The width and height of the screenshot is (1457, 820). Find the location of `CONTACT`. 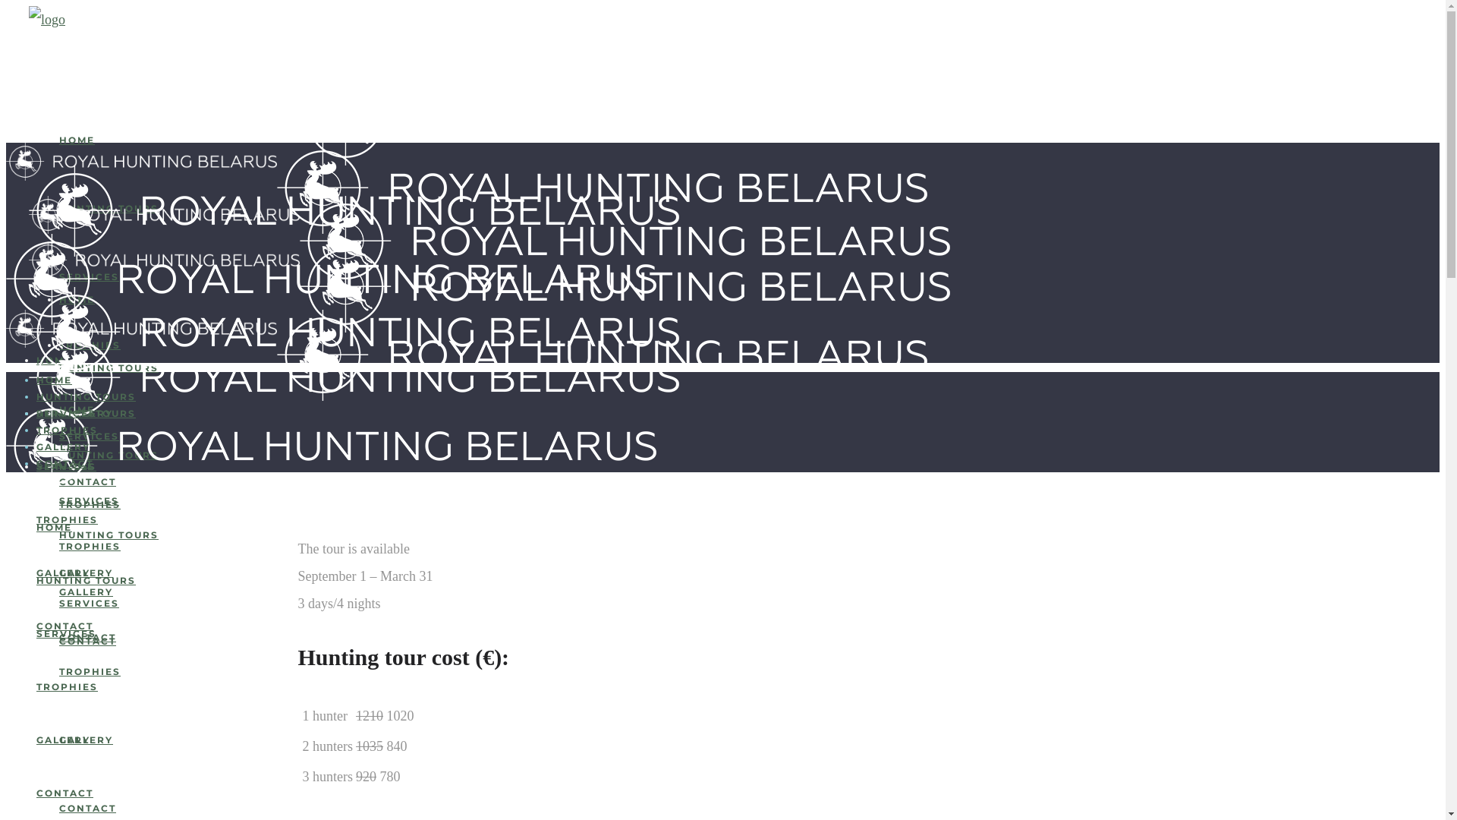

CONTACT is located at coordinates (65, 463).